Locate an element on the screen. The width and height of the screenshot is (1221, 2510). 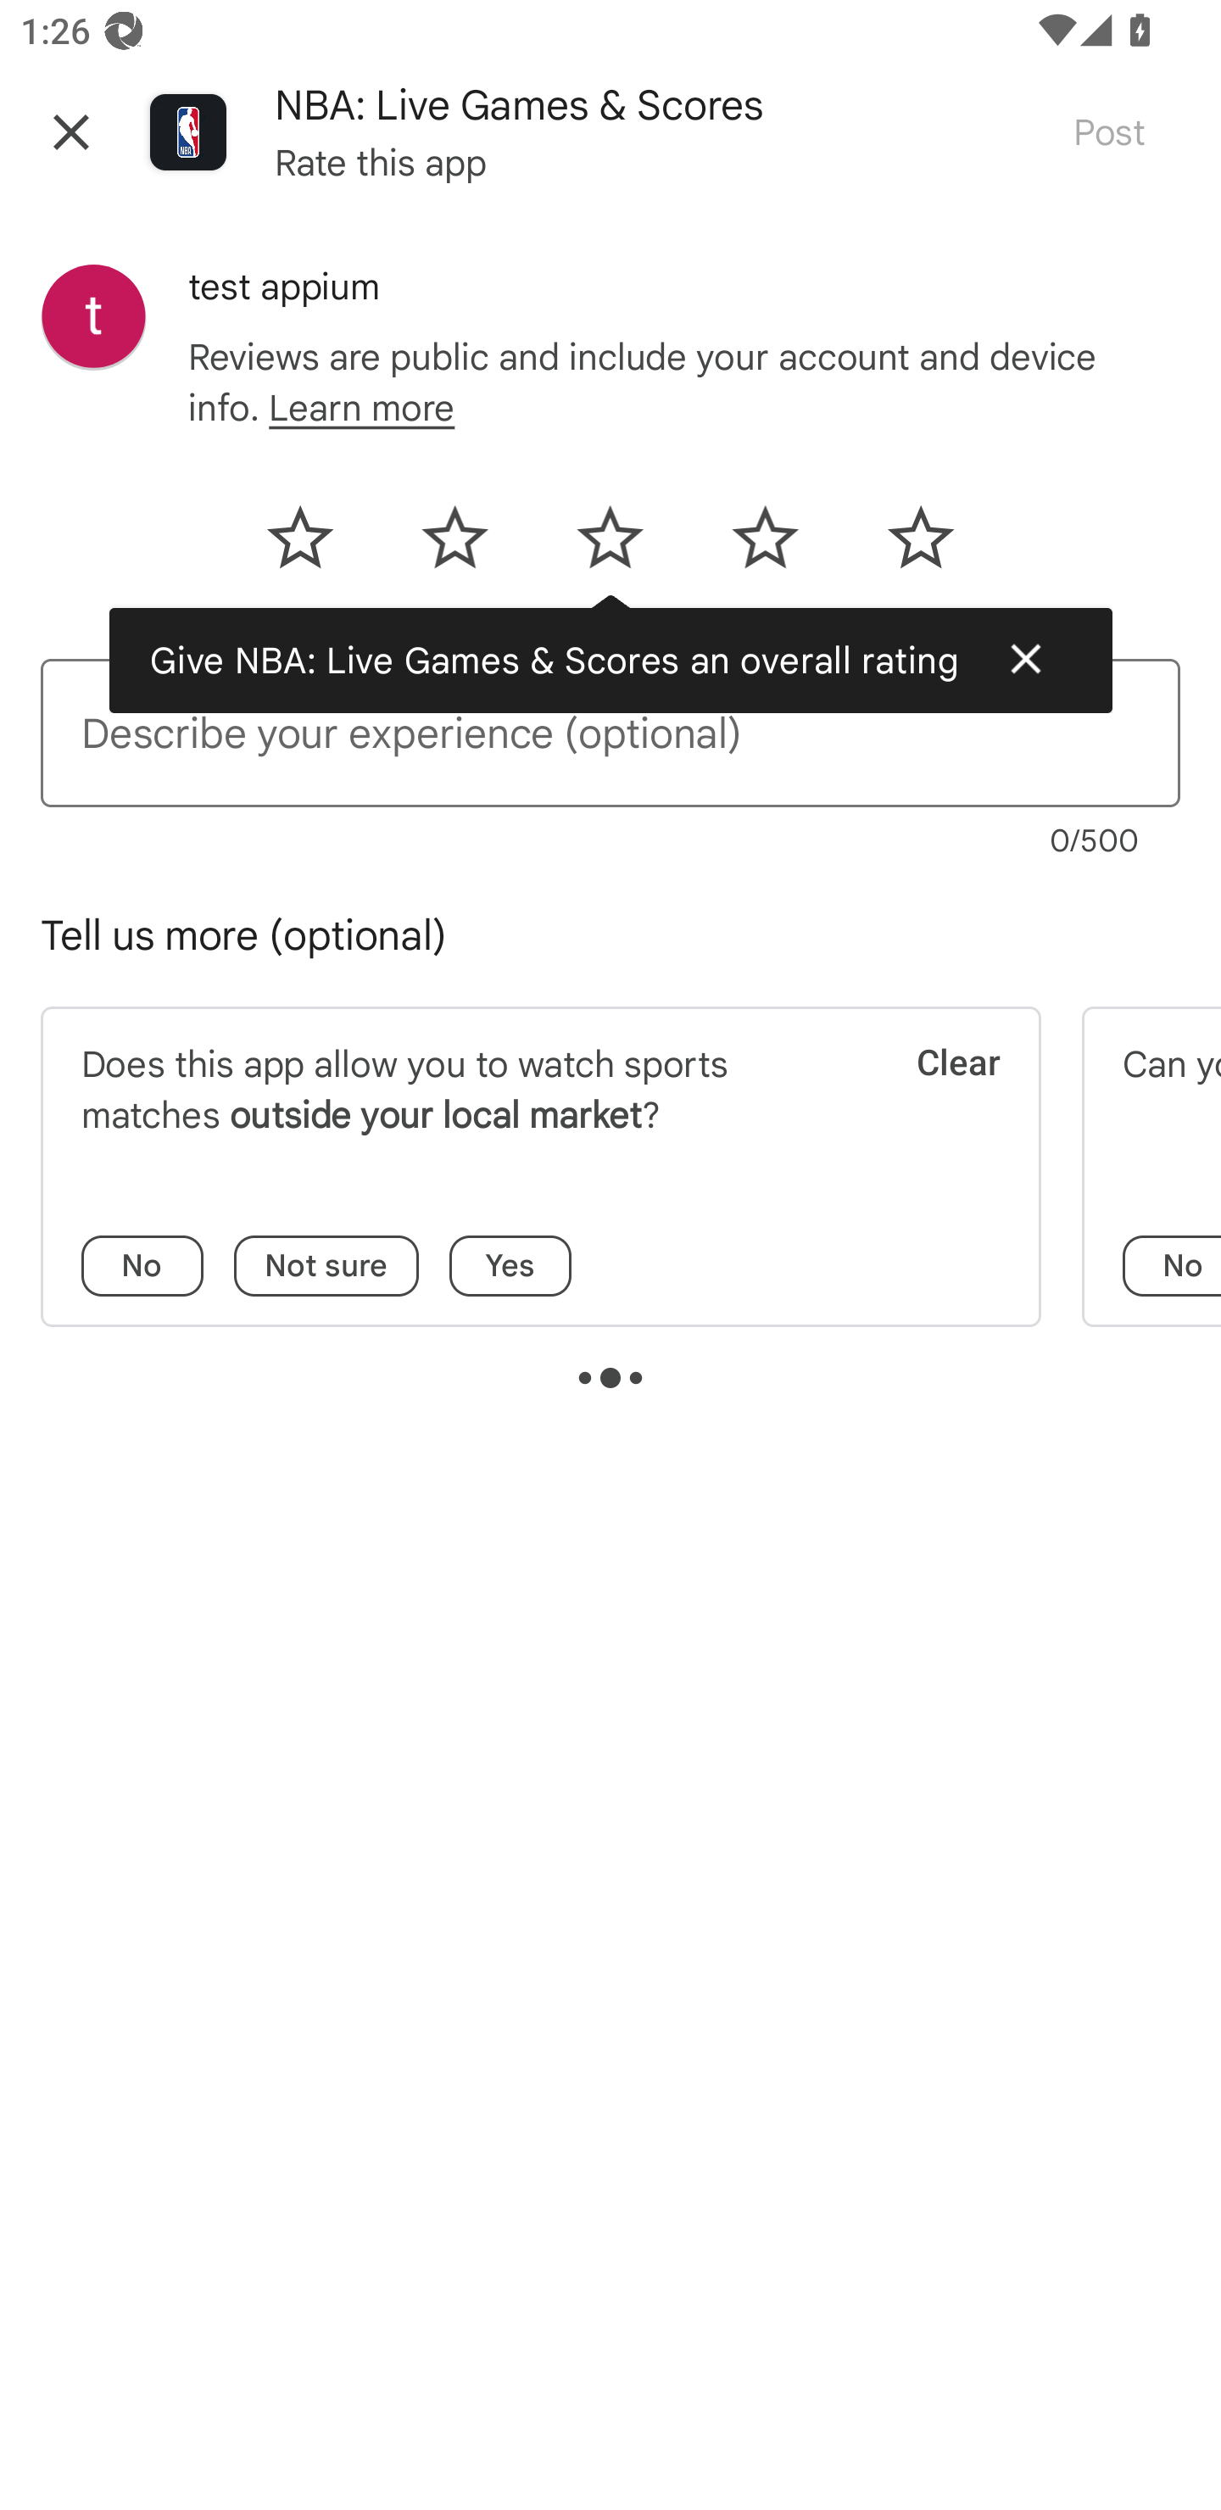
Describe your experience (optional) is located at coordinates (610, 733).